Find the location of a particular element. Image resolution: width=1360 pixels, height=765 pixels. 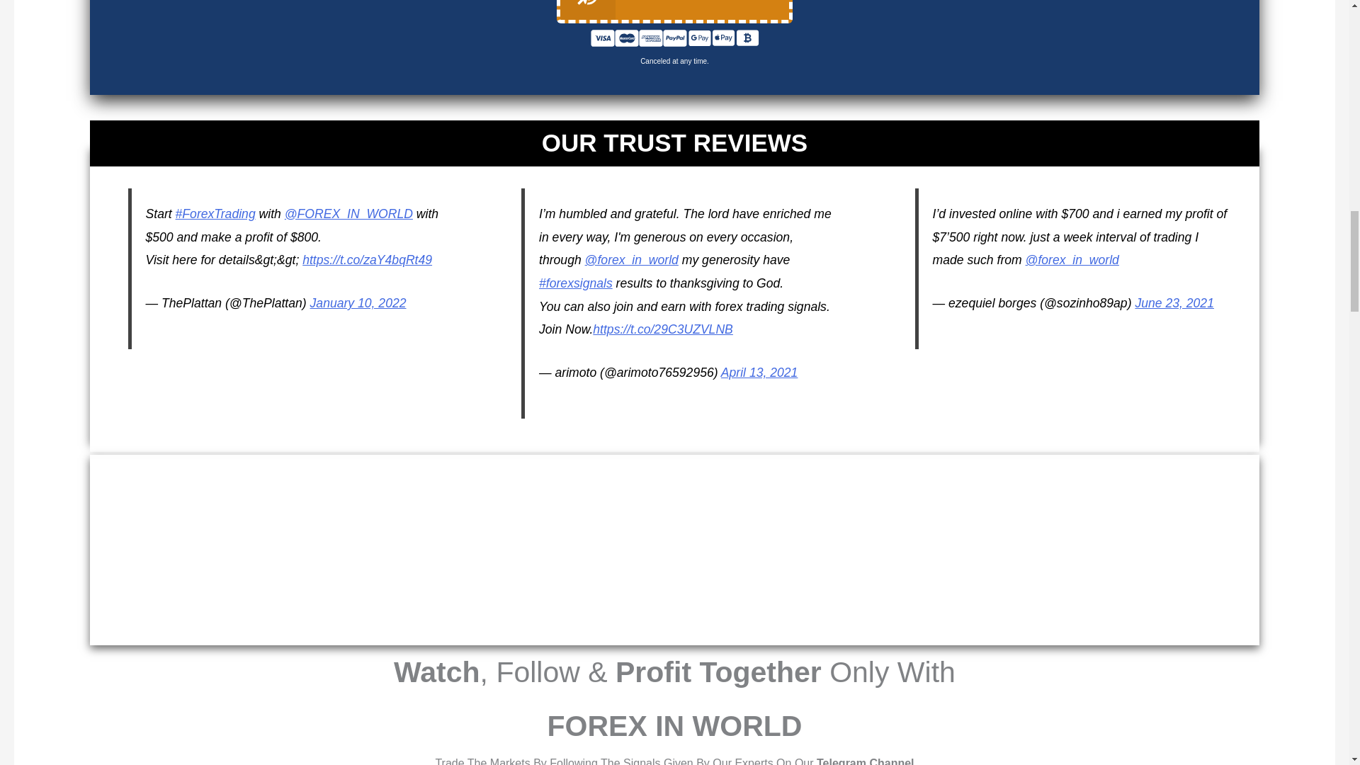

SUBSCRIBE NOW! is located at coordinates (674, 11).